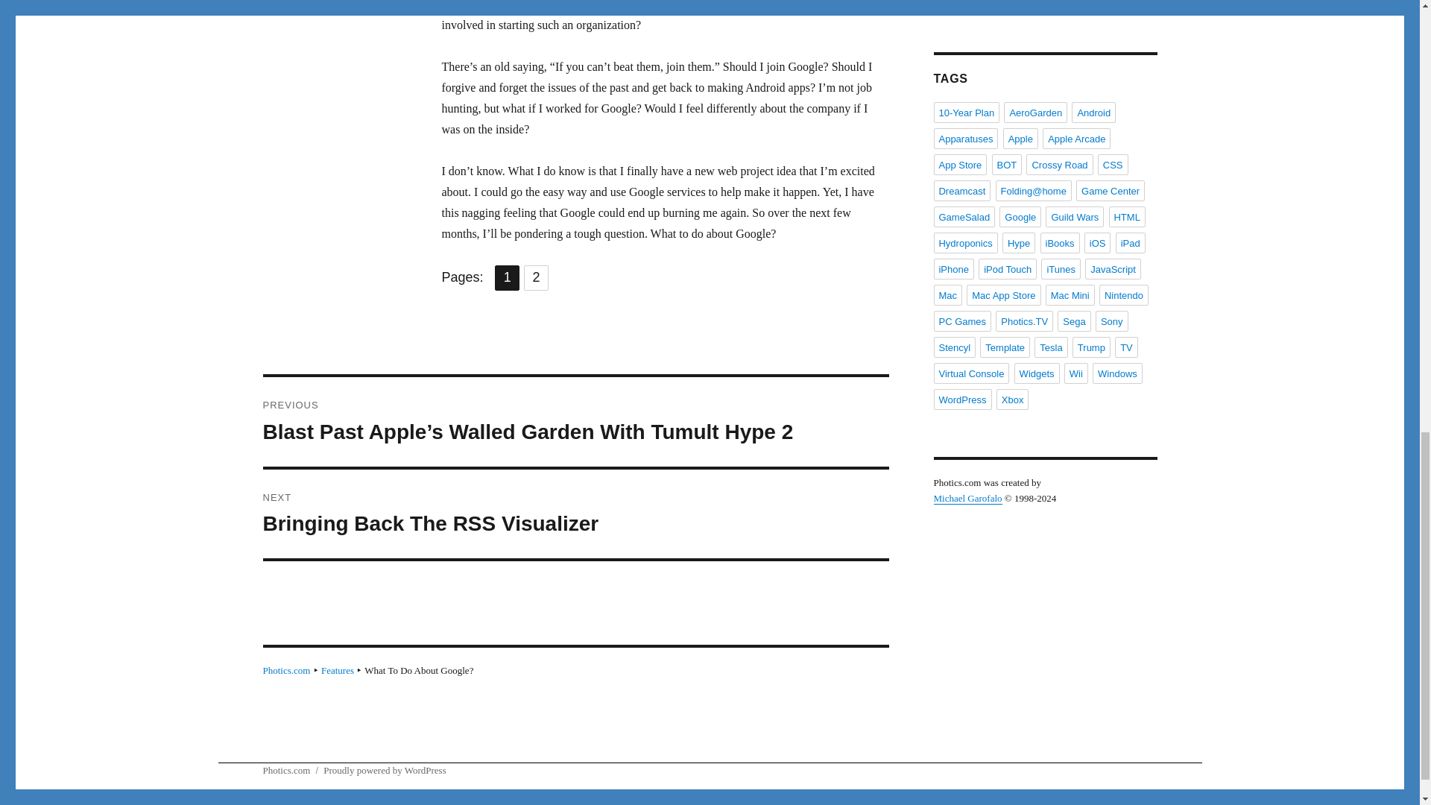 This screenshot has width=1431, height=805. What do you see at coordinates (337, 671) in the screenshot?
I see `Photics.com` at bounding box center [337, 671].